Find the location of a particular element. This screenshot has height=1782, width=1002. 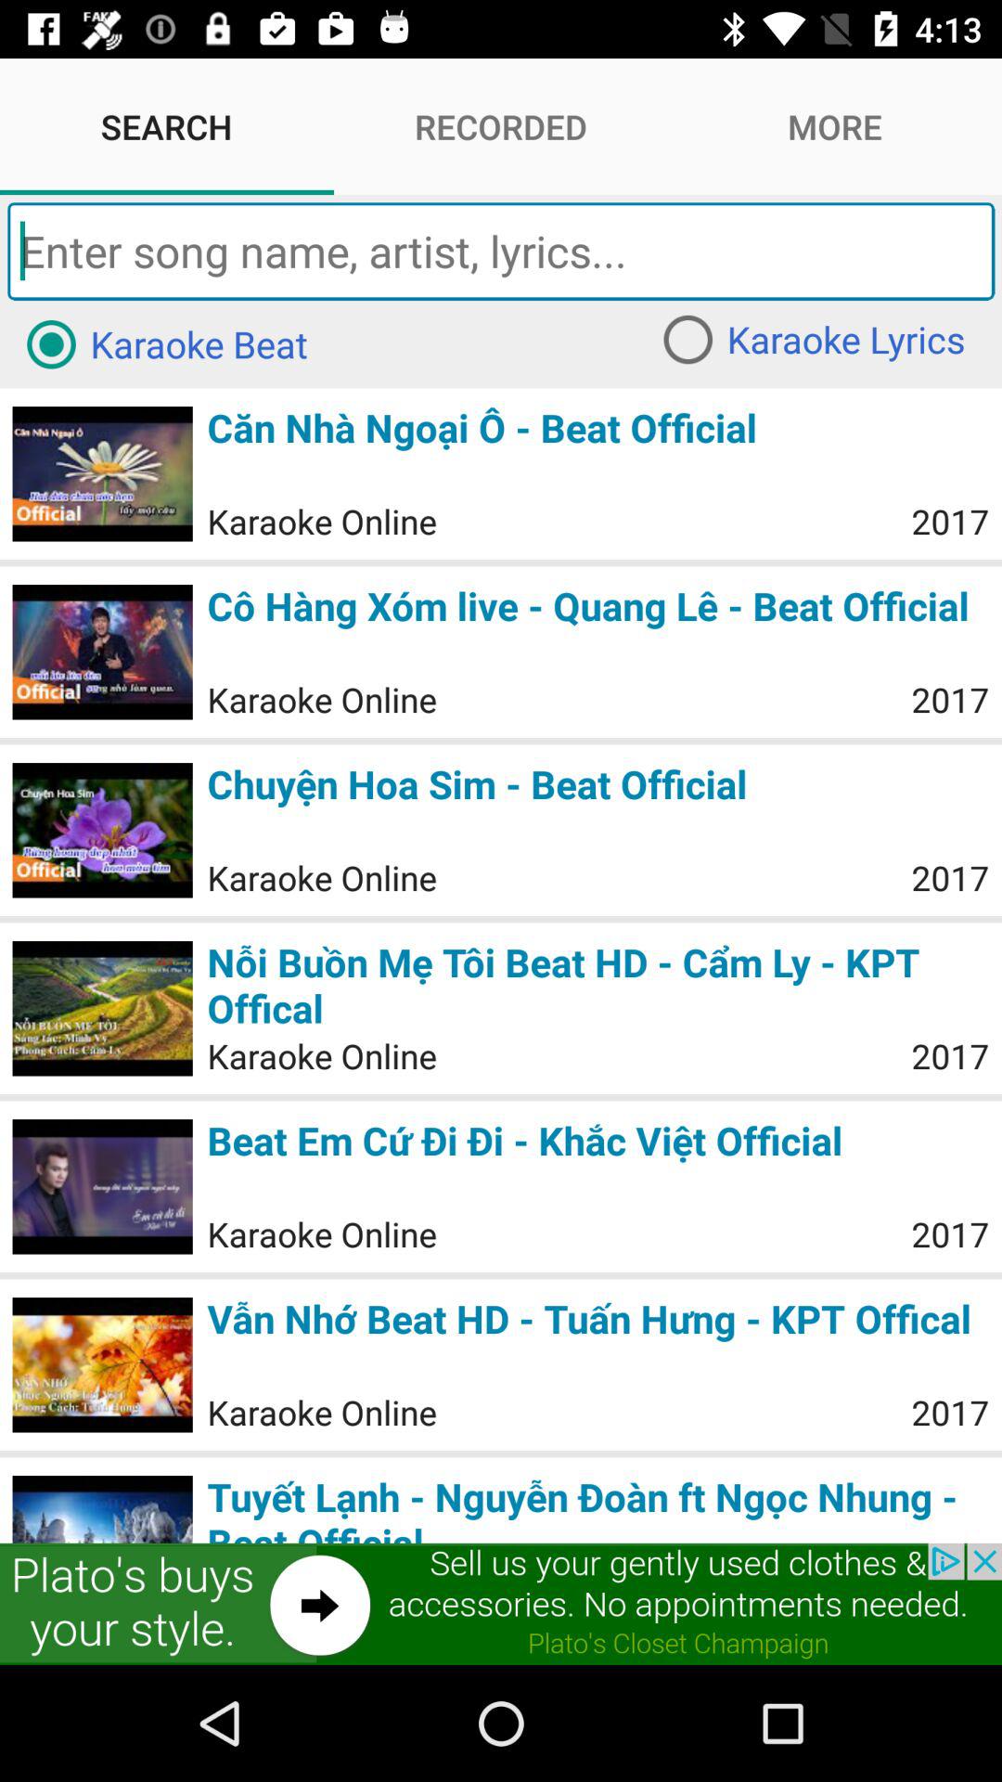

go to addverdisment is located at coordinates (501, 1604).